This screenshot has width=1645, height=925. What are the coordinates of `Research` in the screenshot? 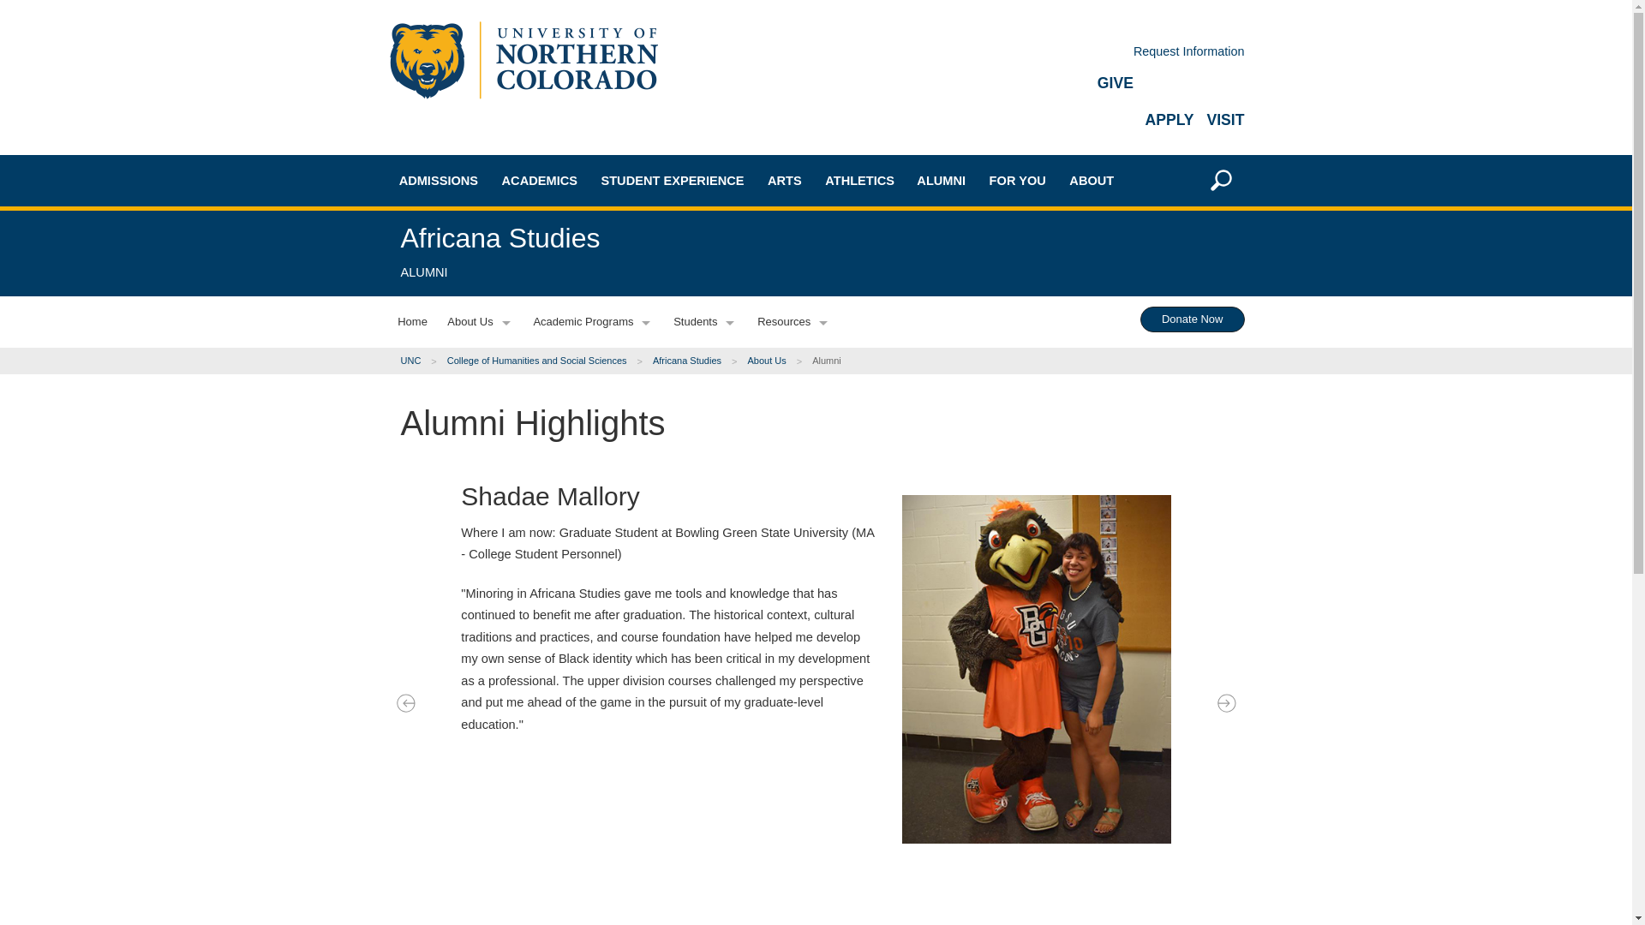 It's located at (576, 474).